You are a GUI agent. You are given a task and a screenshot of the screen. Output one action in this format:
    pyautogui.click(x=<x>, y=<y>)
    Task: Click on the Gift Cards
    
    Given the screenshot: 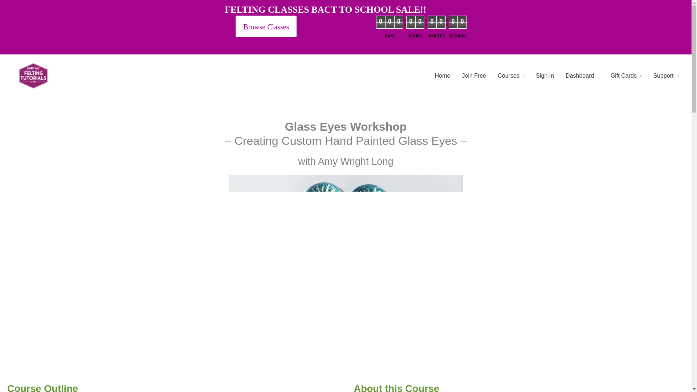 What is the action you would take?
    pyautogui.click(x=626, y=75)
    